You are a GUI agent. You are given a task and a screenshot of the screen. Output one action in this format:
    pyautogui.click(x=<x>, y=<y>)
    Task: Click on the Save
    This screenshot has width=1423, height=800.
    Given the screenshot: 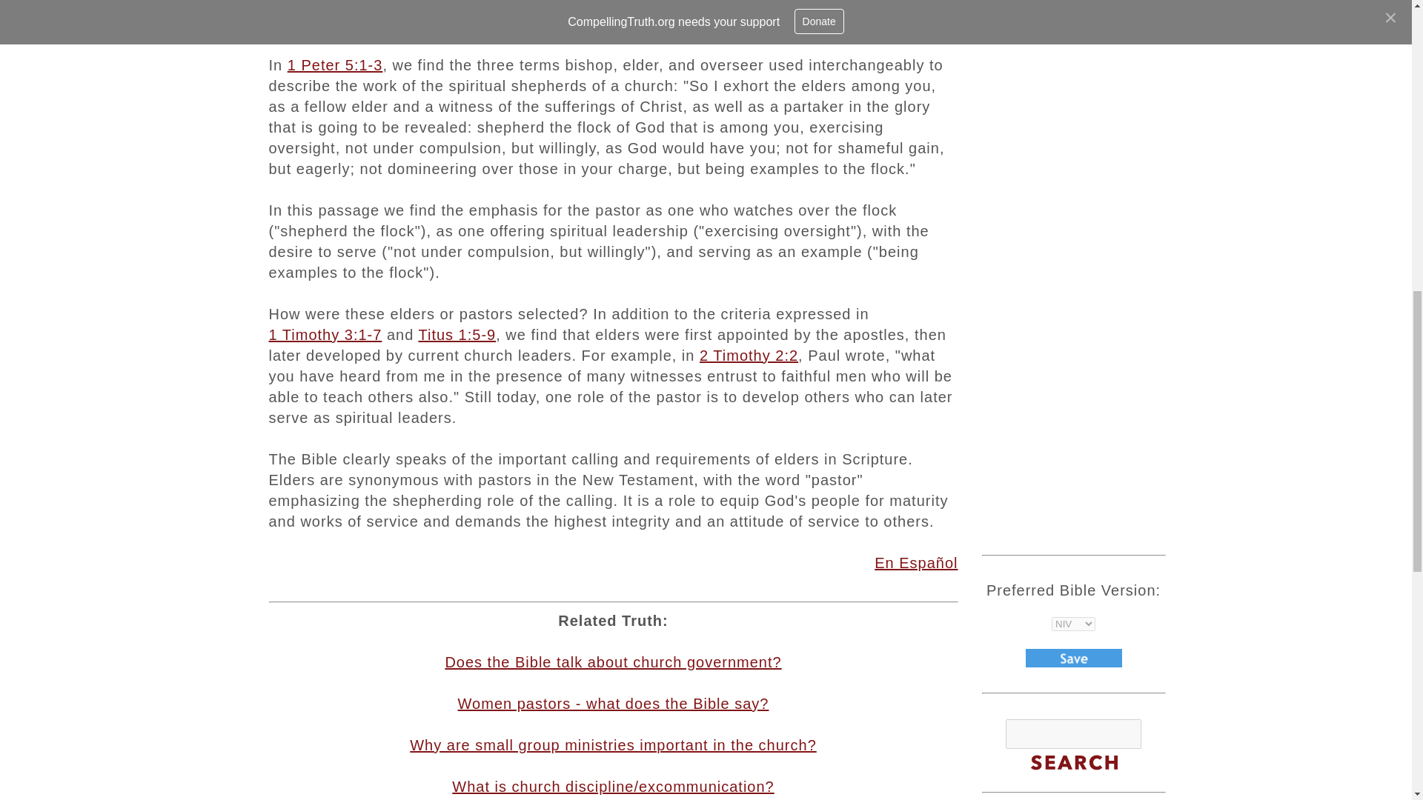 What is the action you would take?
    pyautogui.click(x=1074, y=658)
    